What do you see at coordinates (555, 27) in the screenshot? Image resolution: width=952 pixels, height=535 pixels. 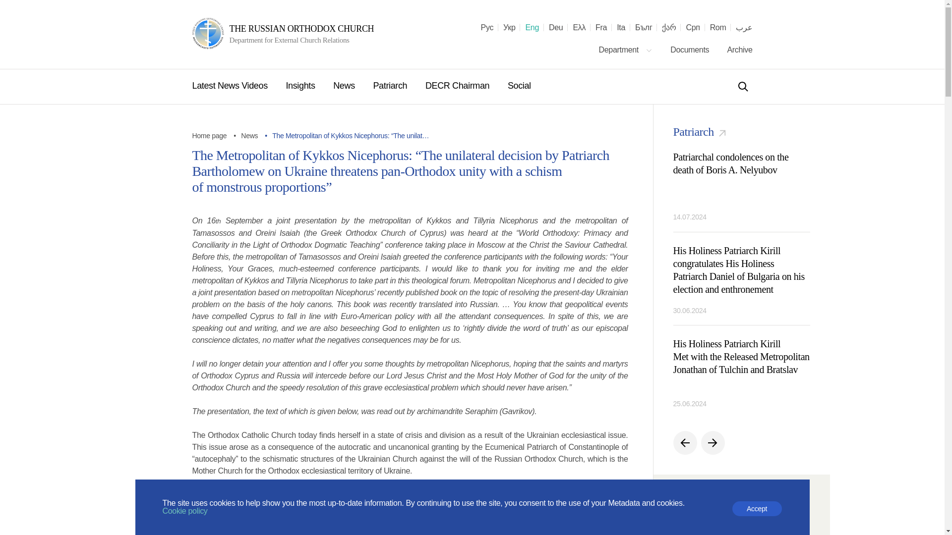 I see `Deu` at bounding box center [555, 27].